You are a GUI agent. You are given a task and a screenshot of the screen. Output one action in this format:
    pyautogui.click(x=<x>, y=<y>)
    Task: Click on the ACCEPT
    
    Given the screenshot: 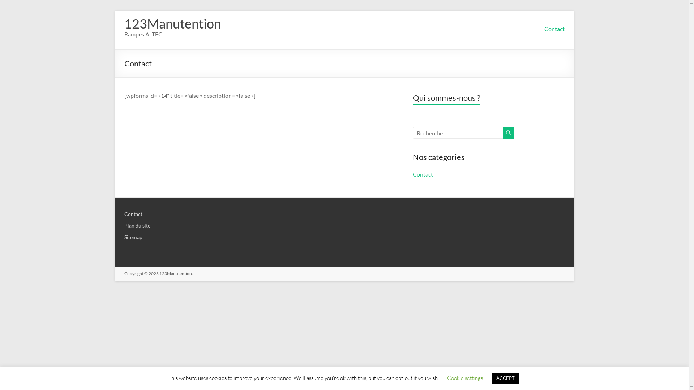 What is the action you would take?
    pyautogui.click(x=505, y=378)
    